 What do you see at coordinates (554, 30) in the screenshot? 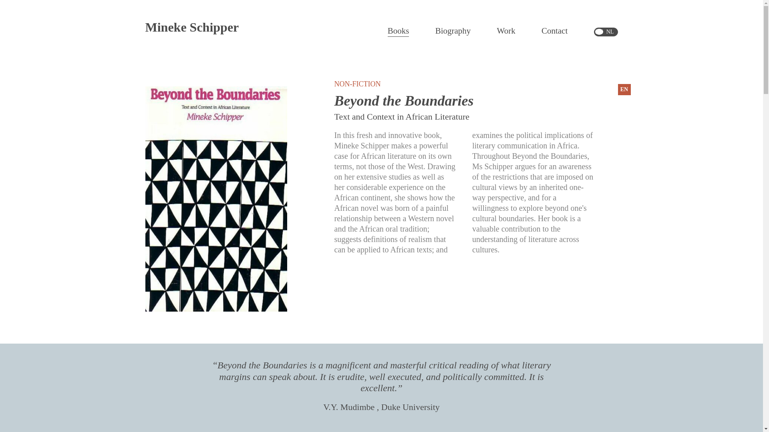
I see `Contact` at bounding box center [554, 30].